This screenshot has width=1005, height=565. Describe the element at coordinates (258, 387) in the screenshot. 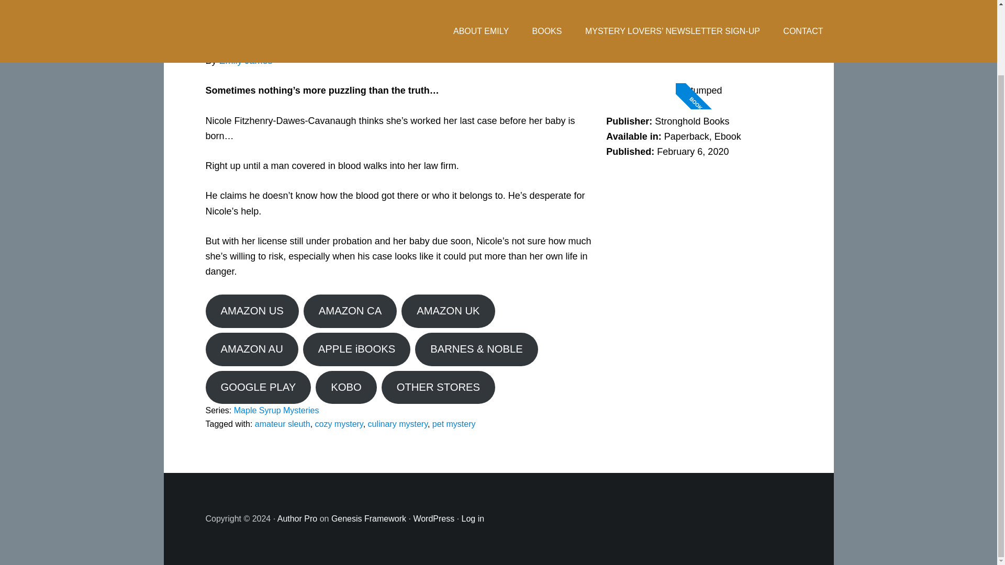

I see `GOOGLE PLAY` at that location.